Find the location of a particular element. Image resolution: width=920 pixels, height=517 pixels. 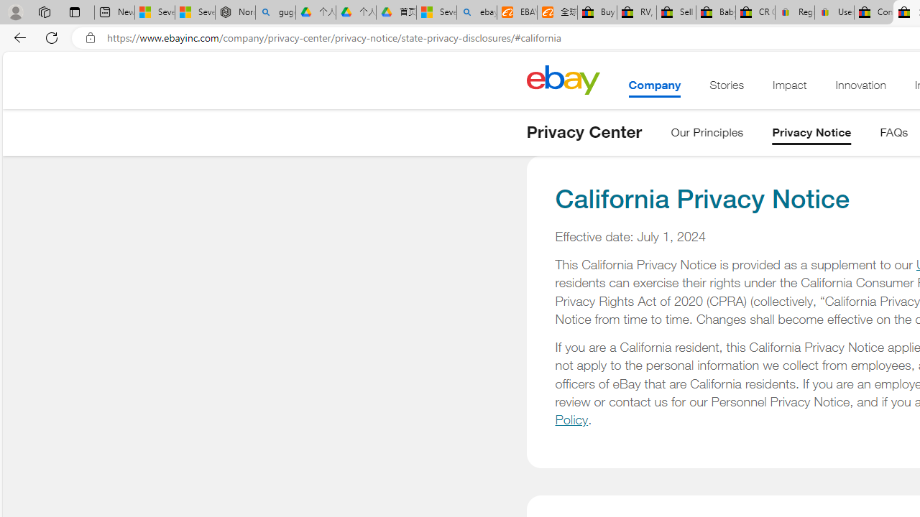

Privacy Notice is located at coordinates (811, 135).